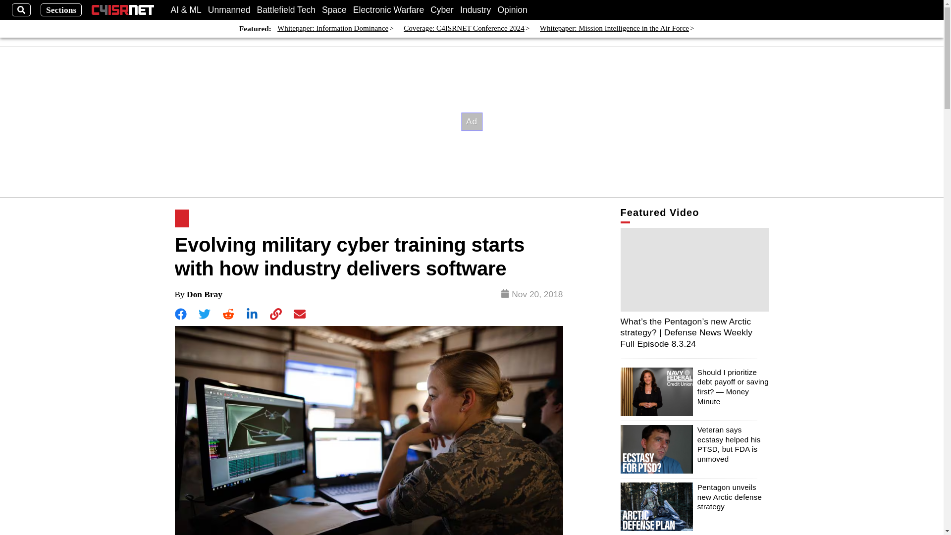  I want to click on Sections, so click(61, 10).